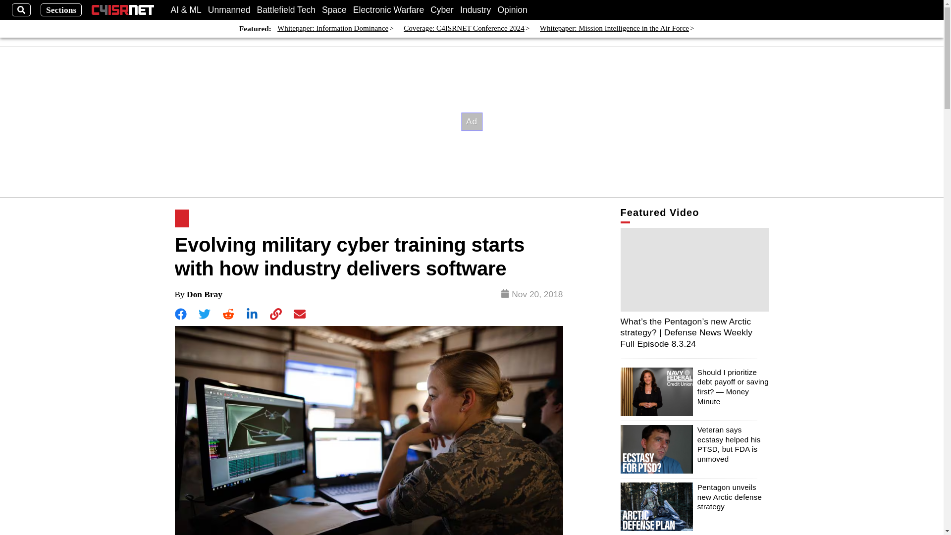  I want to click on Sections, so click(61, 10).